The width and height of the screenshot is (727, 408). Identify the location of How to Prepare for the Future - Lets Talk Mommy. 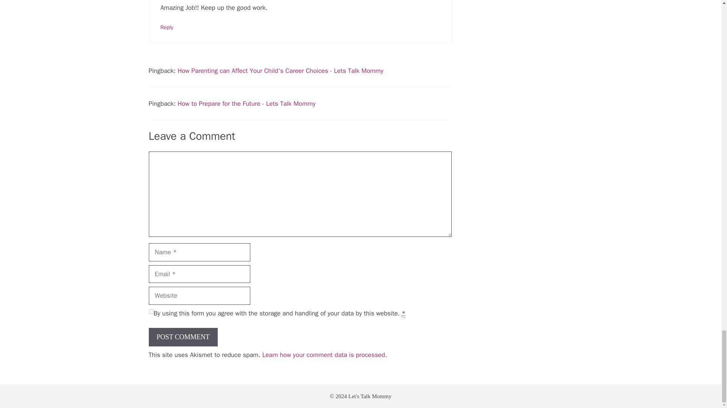
(246, 104).